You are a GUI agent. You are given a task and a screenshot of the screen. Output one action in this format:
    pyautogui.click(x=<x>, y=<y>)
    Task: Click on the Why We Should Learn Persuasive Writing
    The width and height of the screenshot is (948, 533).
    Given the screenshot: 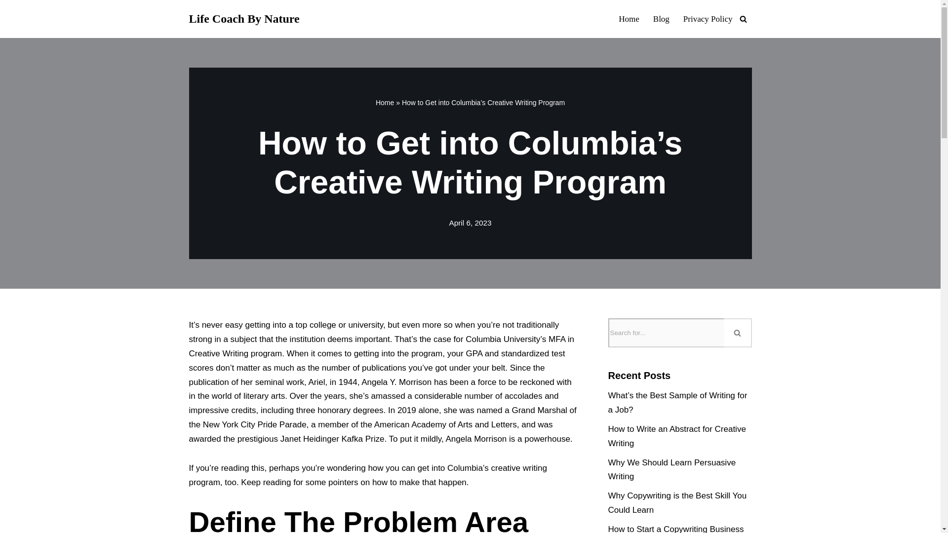 What is the action you would take?
    pyautogui.click(x=672, y=470)
    